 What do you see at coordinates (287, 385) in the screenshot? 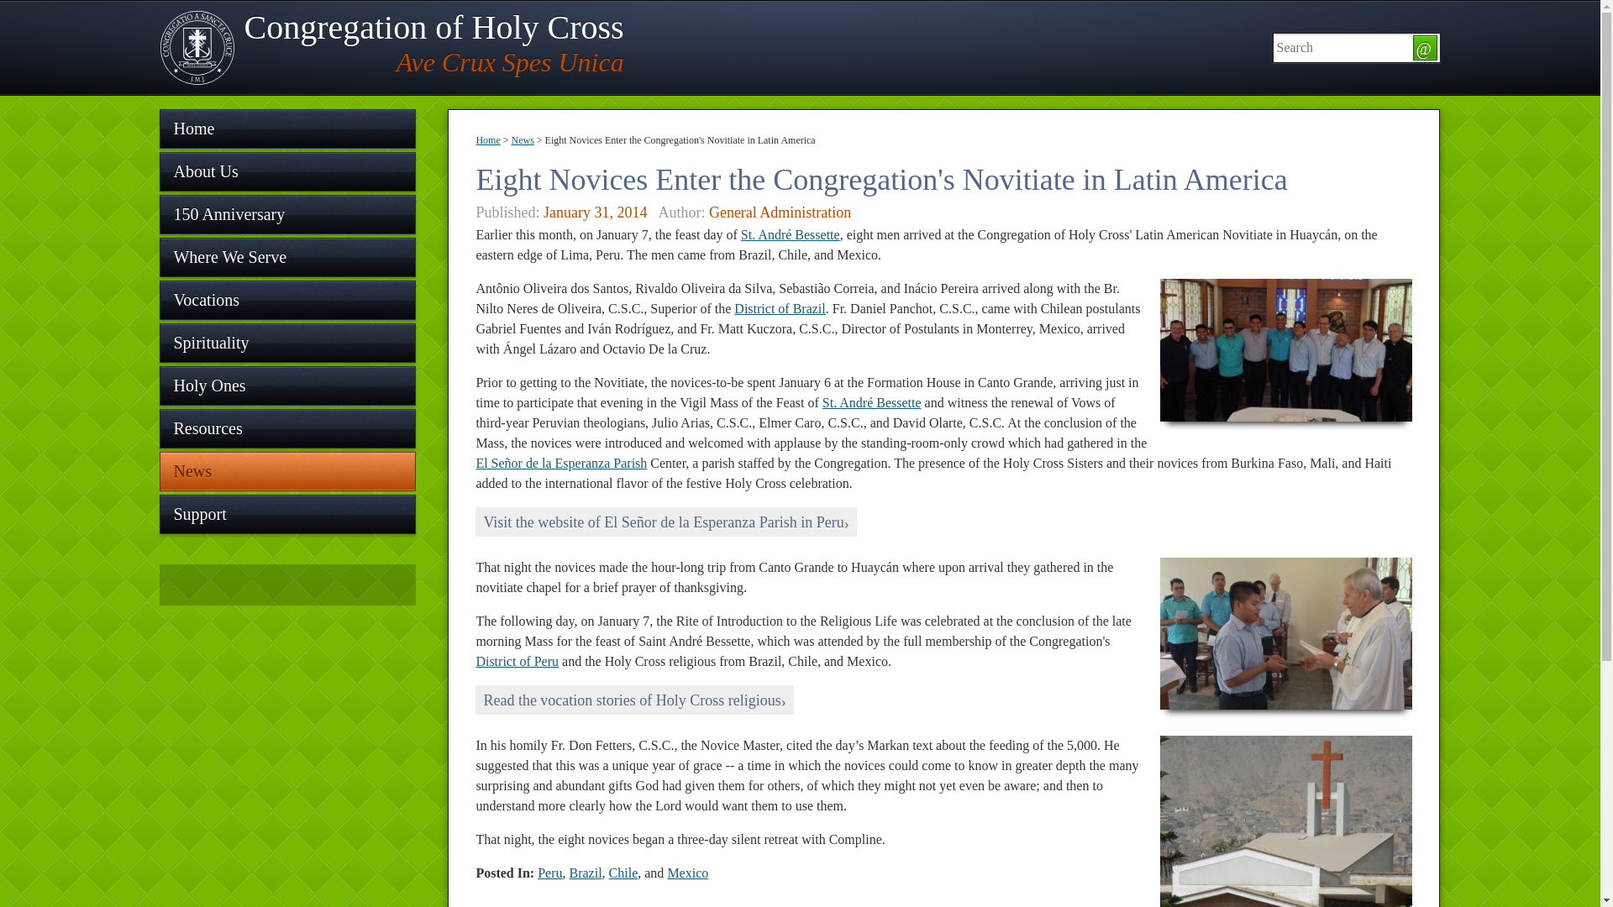
I see `Holy Ones` at bounding box center [287, 385].